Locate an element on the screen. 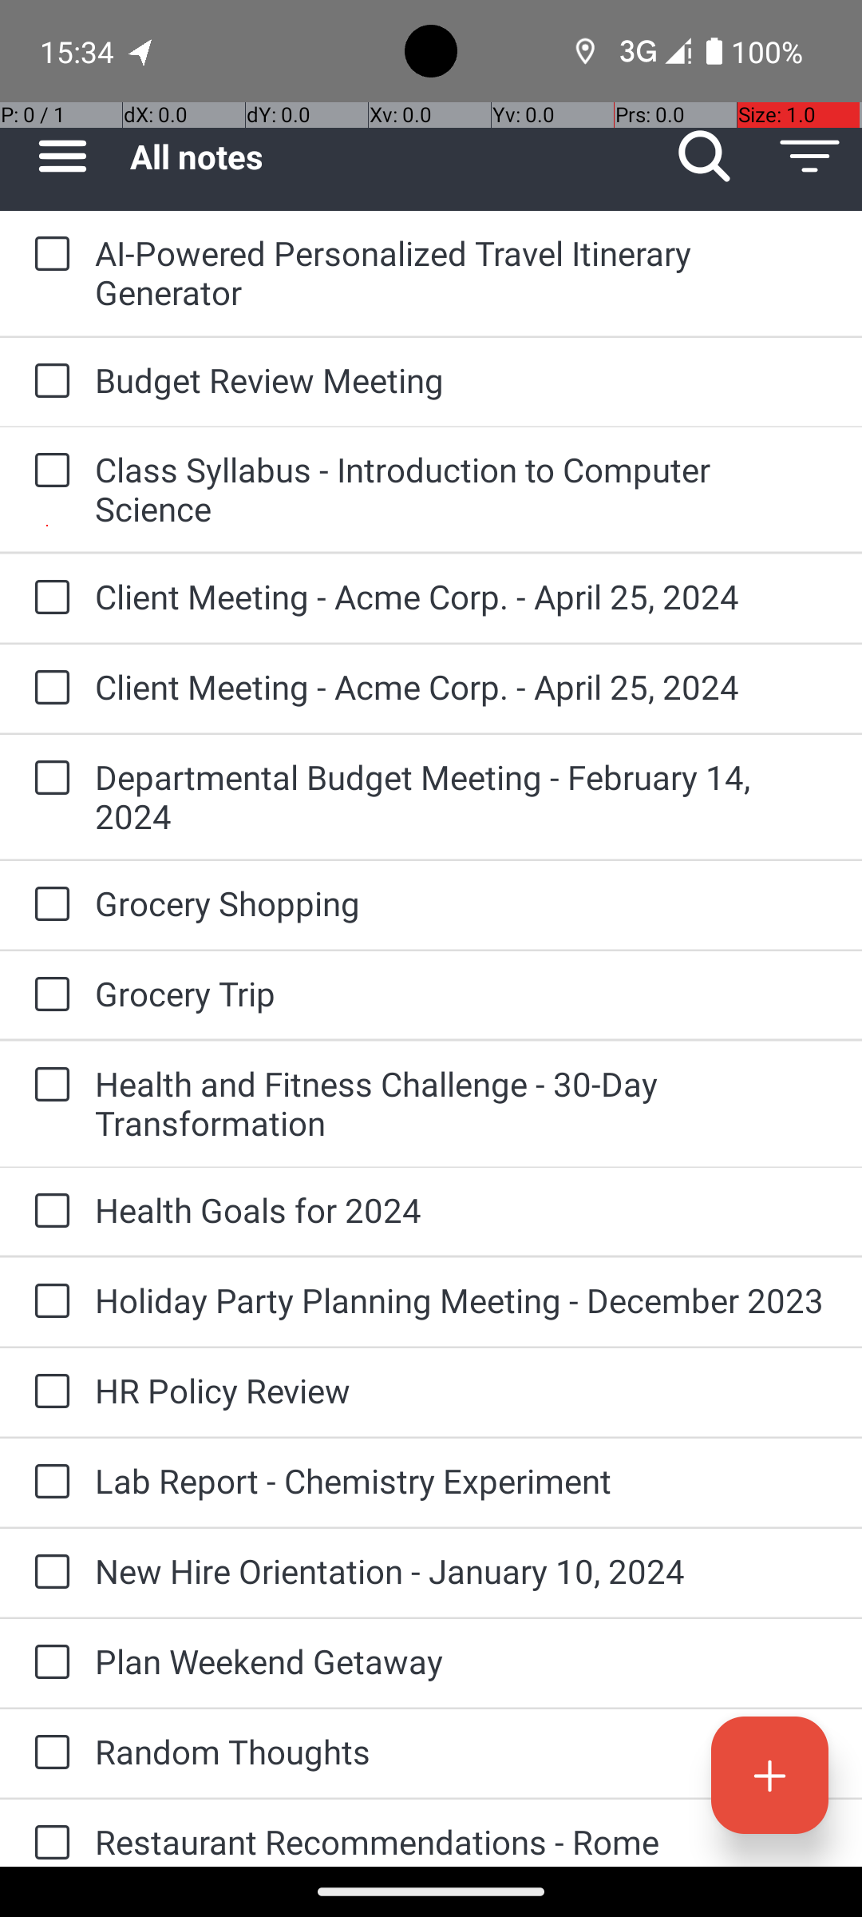  to-do: New Hire Orientation - January 10, 2024 is located at coordinates (48, 1573).